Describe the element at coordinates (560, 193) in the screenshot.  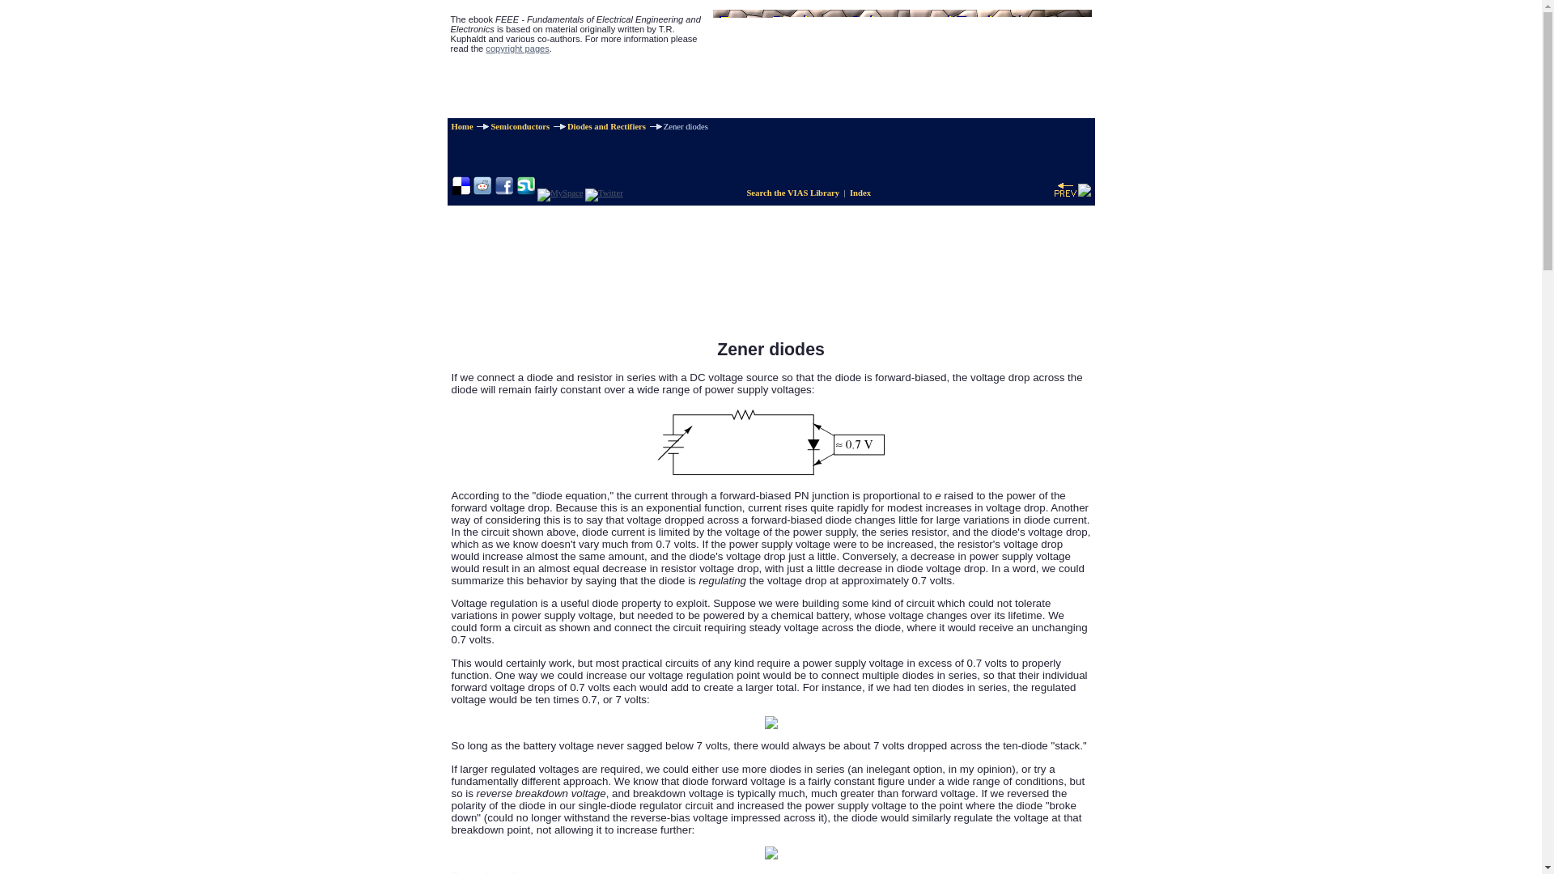
I see `Share This Page on MySpace` at that location.